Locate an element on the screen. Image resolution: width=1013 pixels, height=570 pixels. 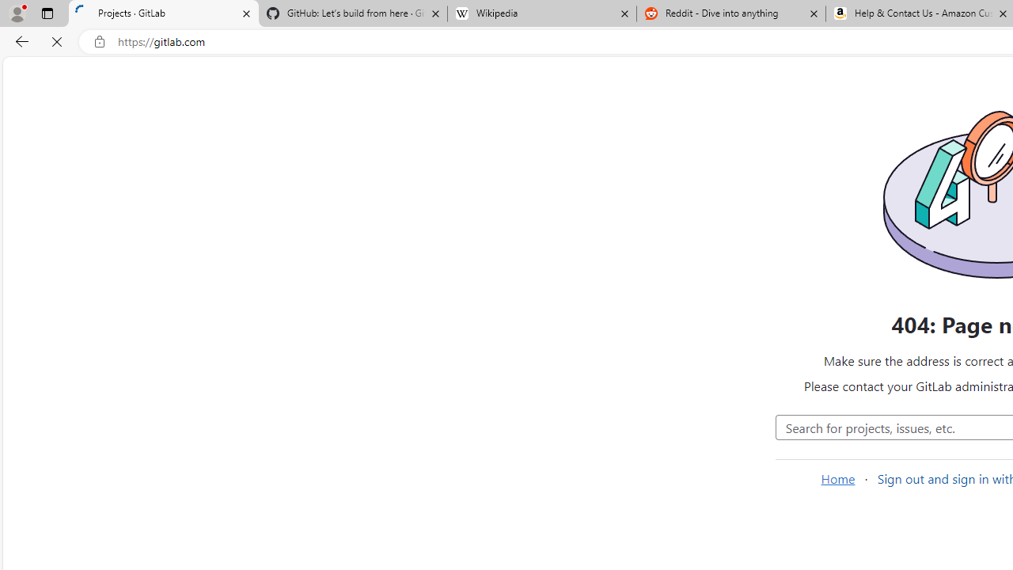
Environments is located at coordinates (103, 446).